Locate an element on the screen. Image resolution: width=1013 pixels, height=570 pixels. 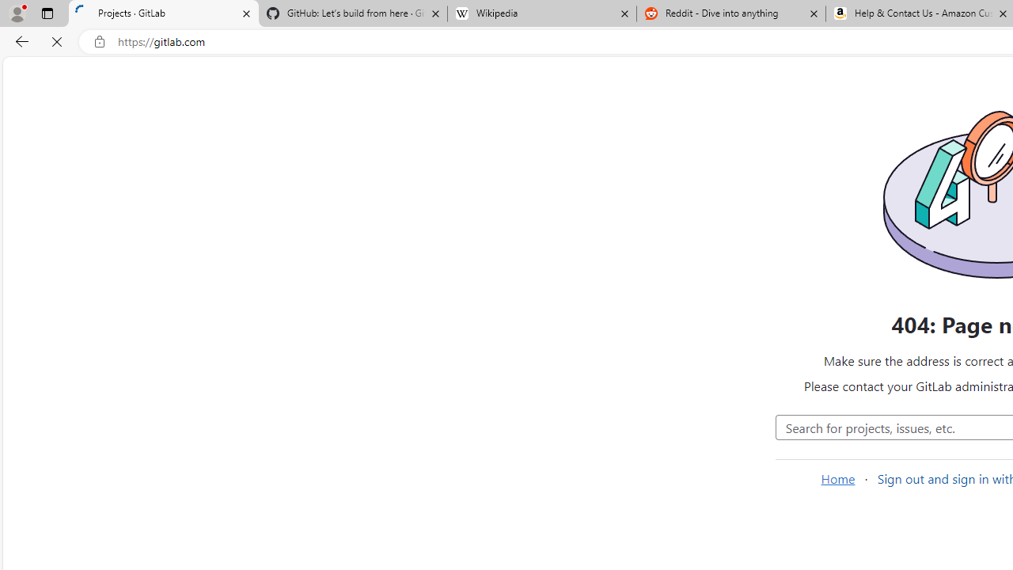
Environments is located at coordinates (103, 446).